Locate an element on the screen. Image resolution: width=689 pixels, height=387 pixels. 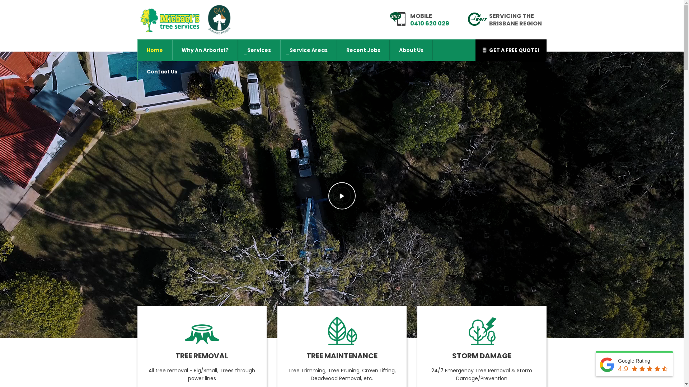
Services is located at coordinates (259, 50).